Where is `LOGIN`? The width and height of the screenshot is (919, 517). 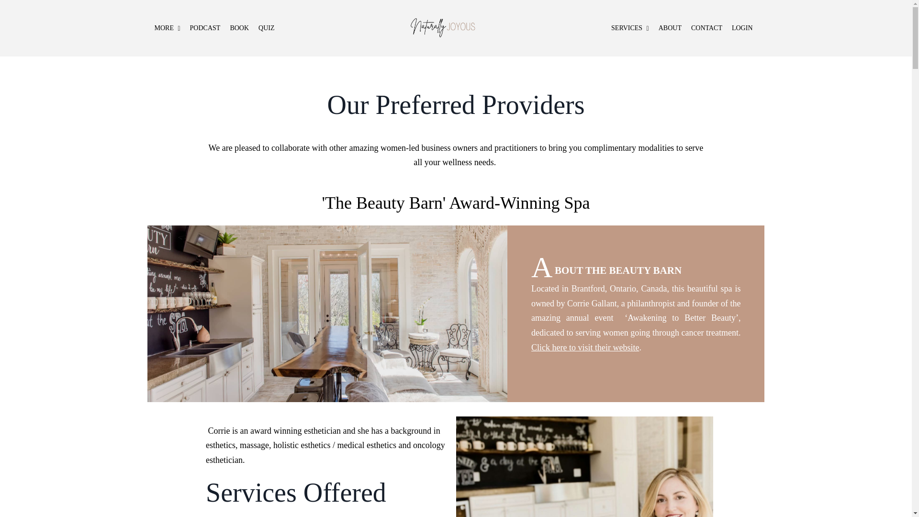 LOGIN is located at coordinates (742, 28).